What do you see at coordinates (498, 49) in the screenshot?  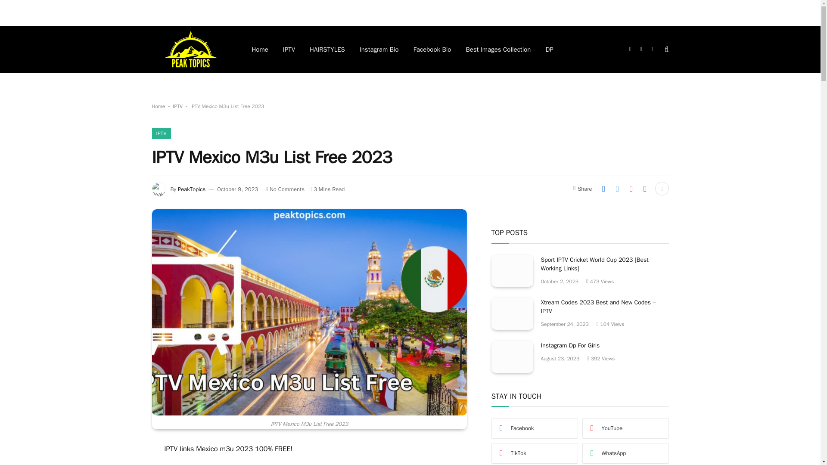 I see `Best Images Collection` at bounding box center [498, 49].